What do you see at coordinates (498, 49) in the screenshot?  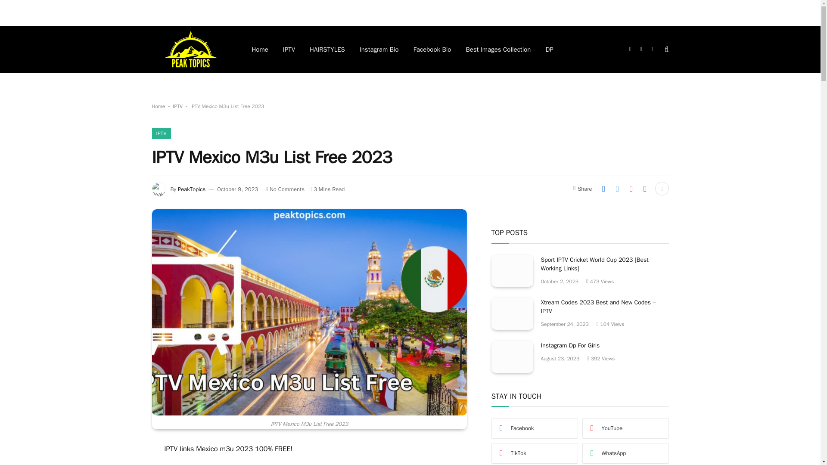 I see `Best Images Collection` at bounding box center [498, 49].